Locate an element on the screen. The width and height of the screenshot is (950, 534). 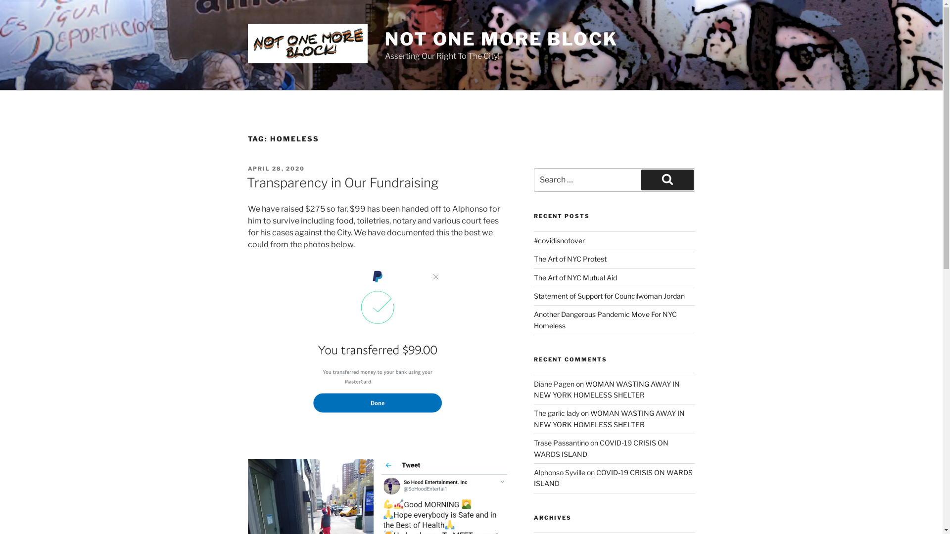
WOMAN WASTING AWAY IN NEW YORK HOMELESS SHELTER is located at coordinates (610, 418).